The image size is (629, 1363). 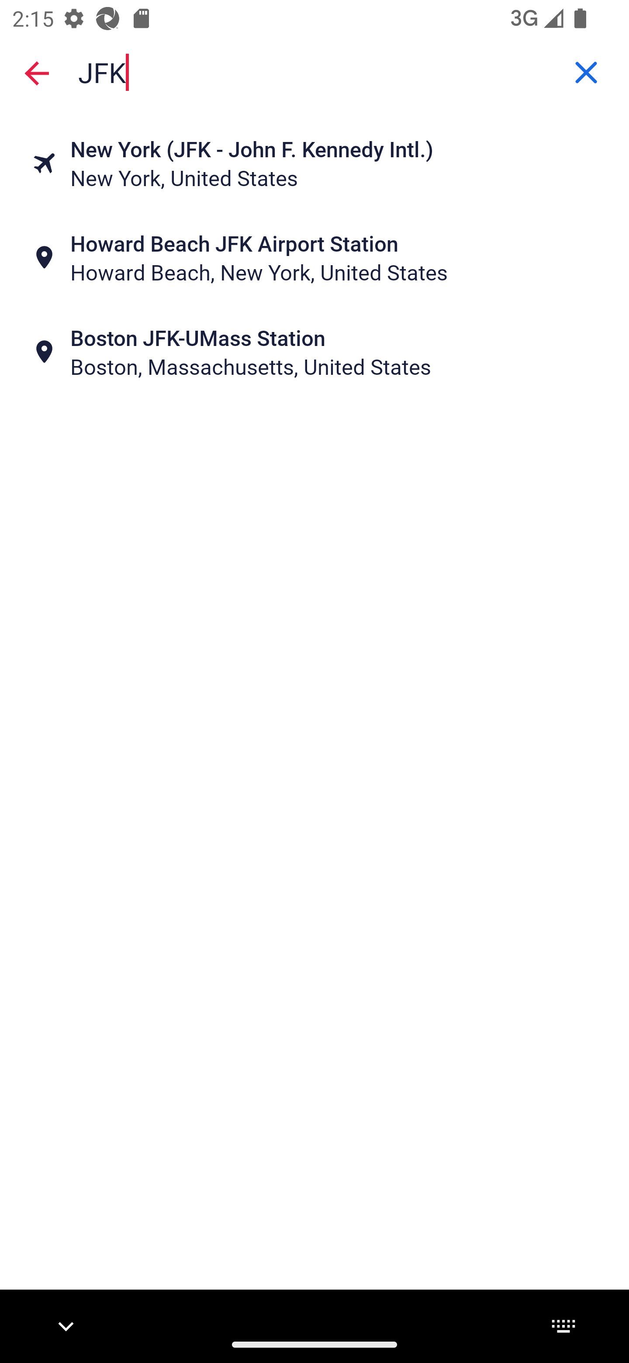 What do you see at coordinates (37, 73) in the screenshot?
I see `Close search screen` at bounding box center [37, 73].